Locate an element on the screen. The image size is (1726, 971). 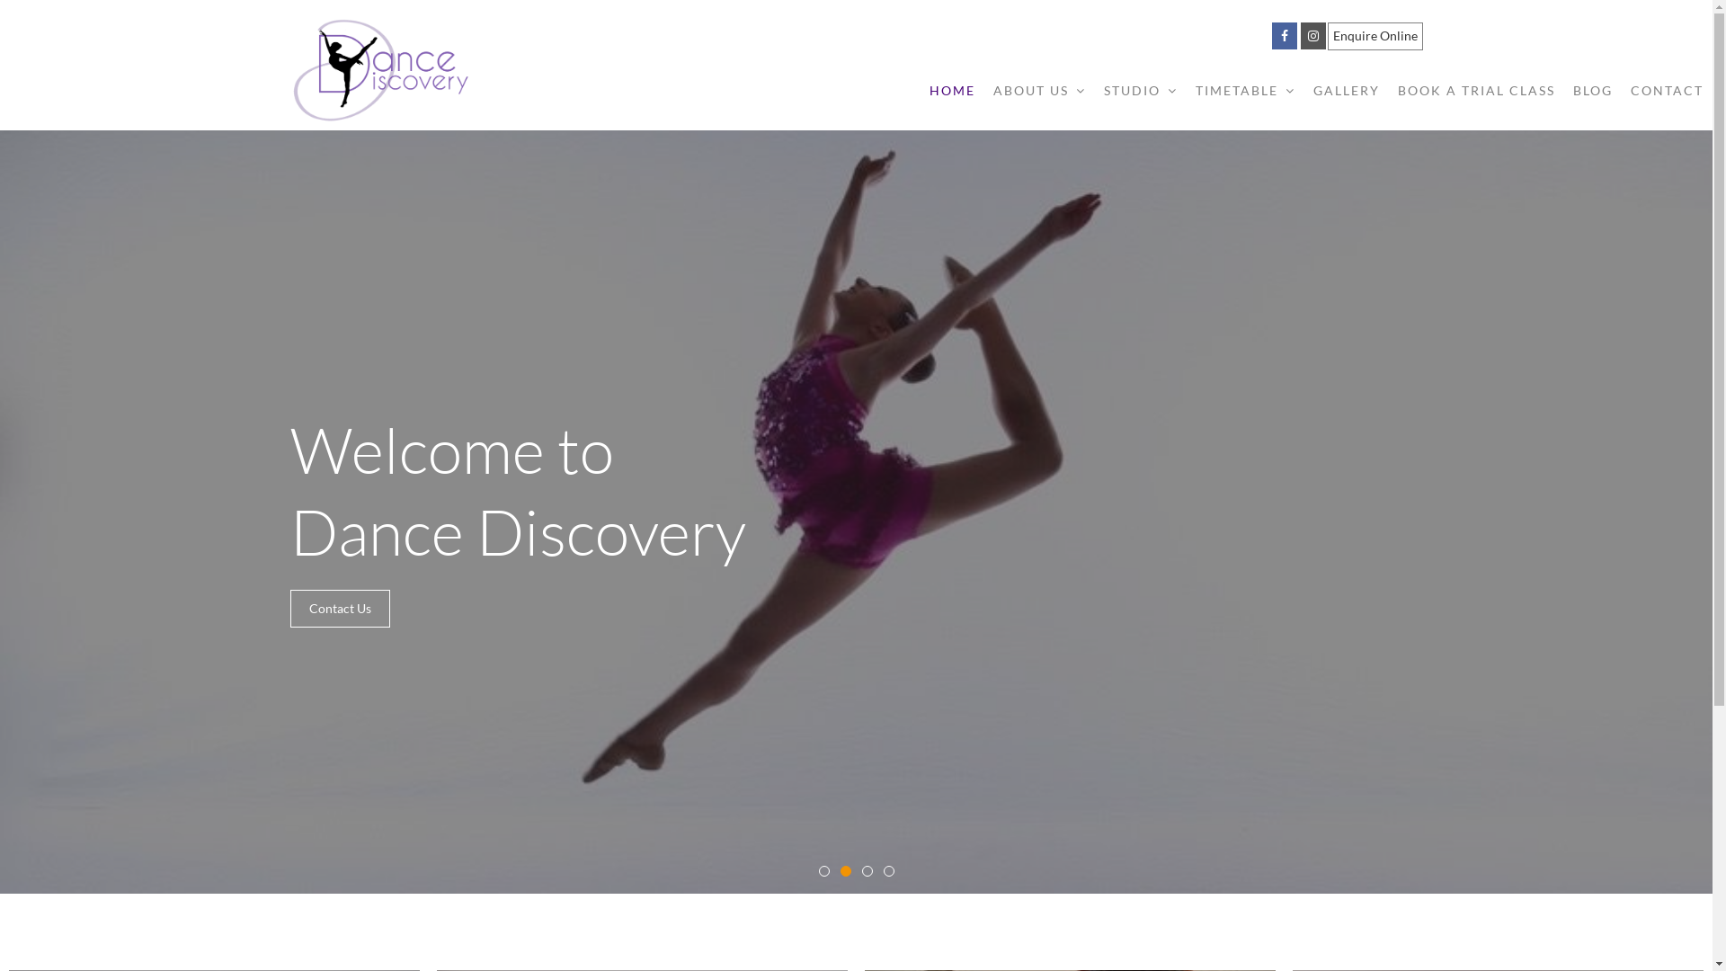
ABOUT US is located at coordinates (1039, 91).